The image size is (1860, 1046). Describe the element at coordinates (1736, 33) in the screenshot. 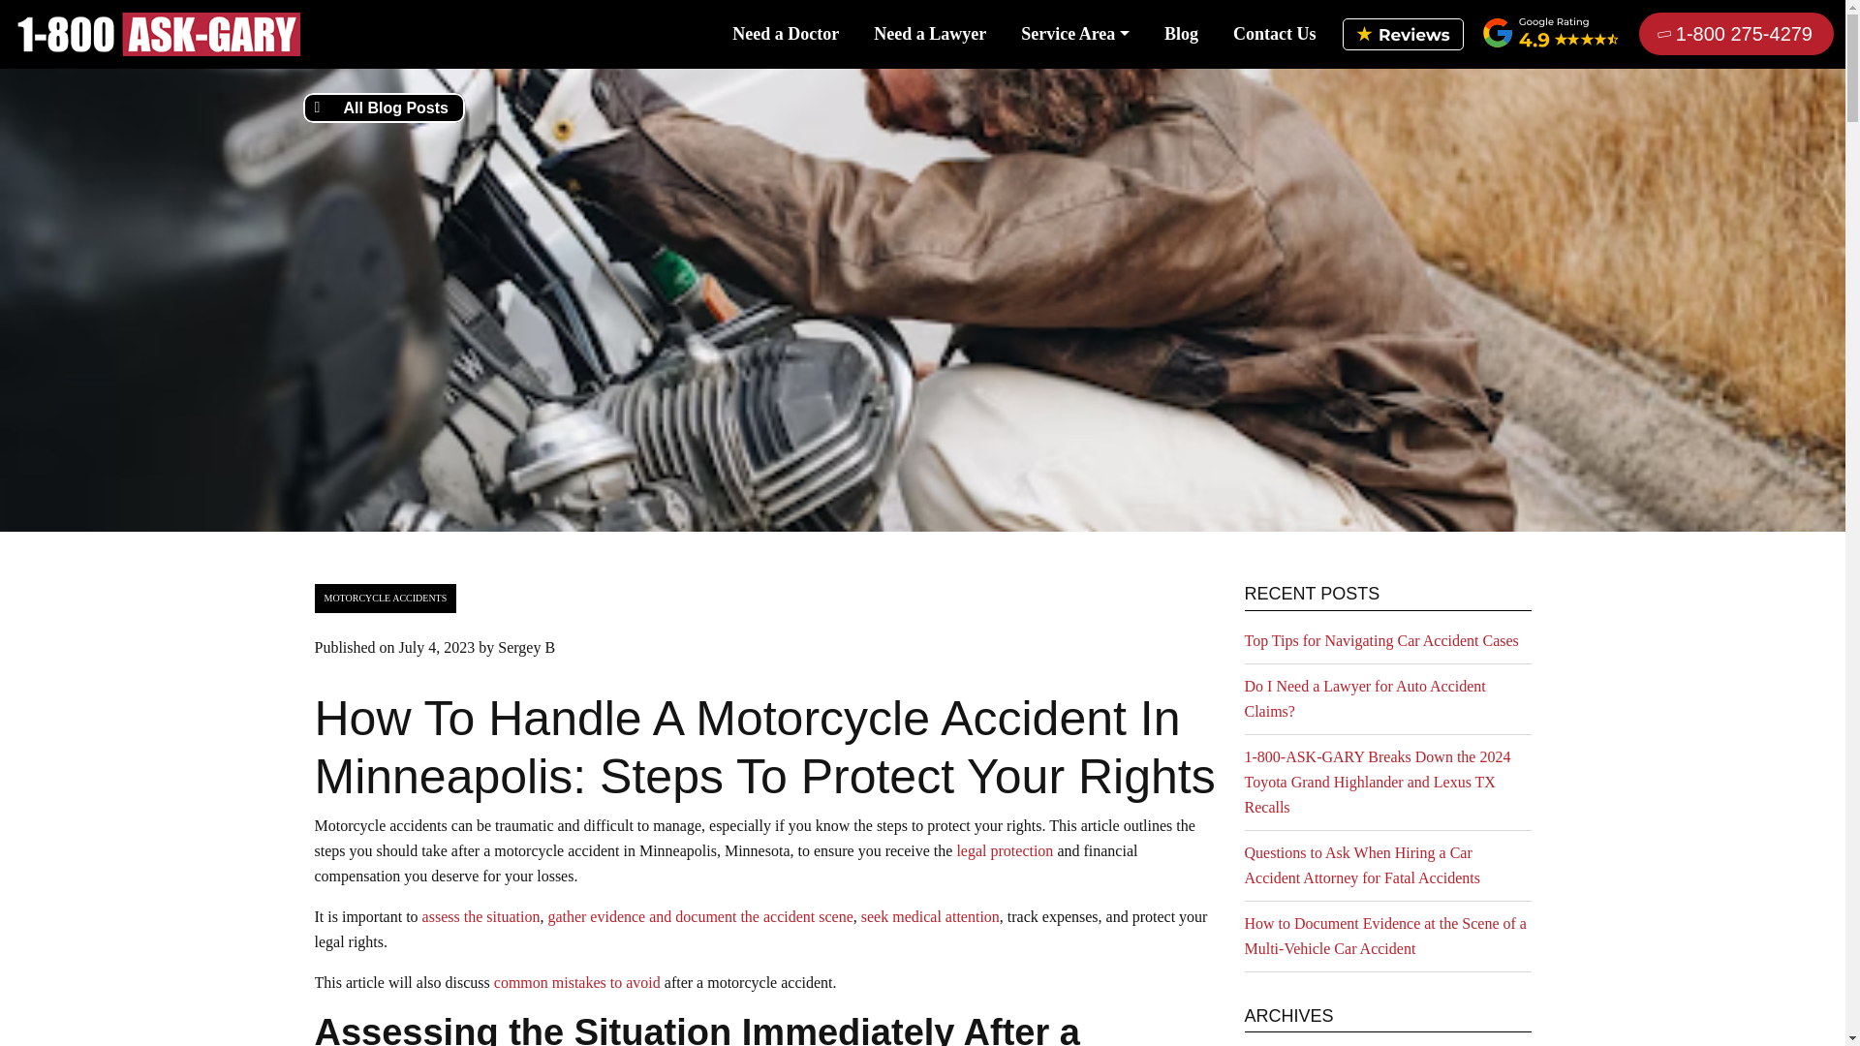

I see `1-800 275-4279` at that location.